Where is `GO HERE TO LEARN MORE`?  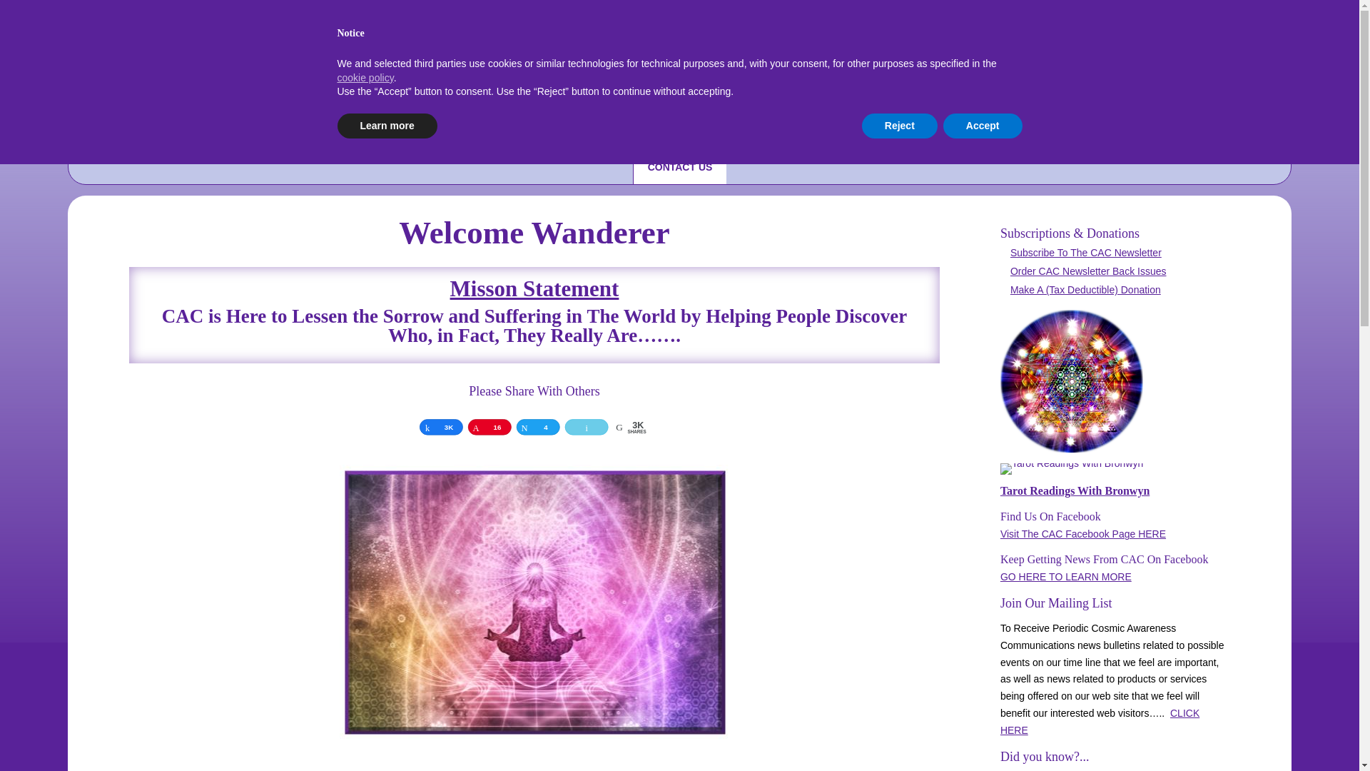 GO HERE TO LEARN MORE is located at coordinates (1065, 577).